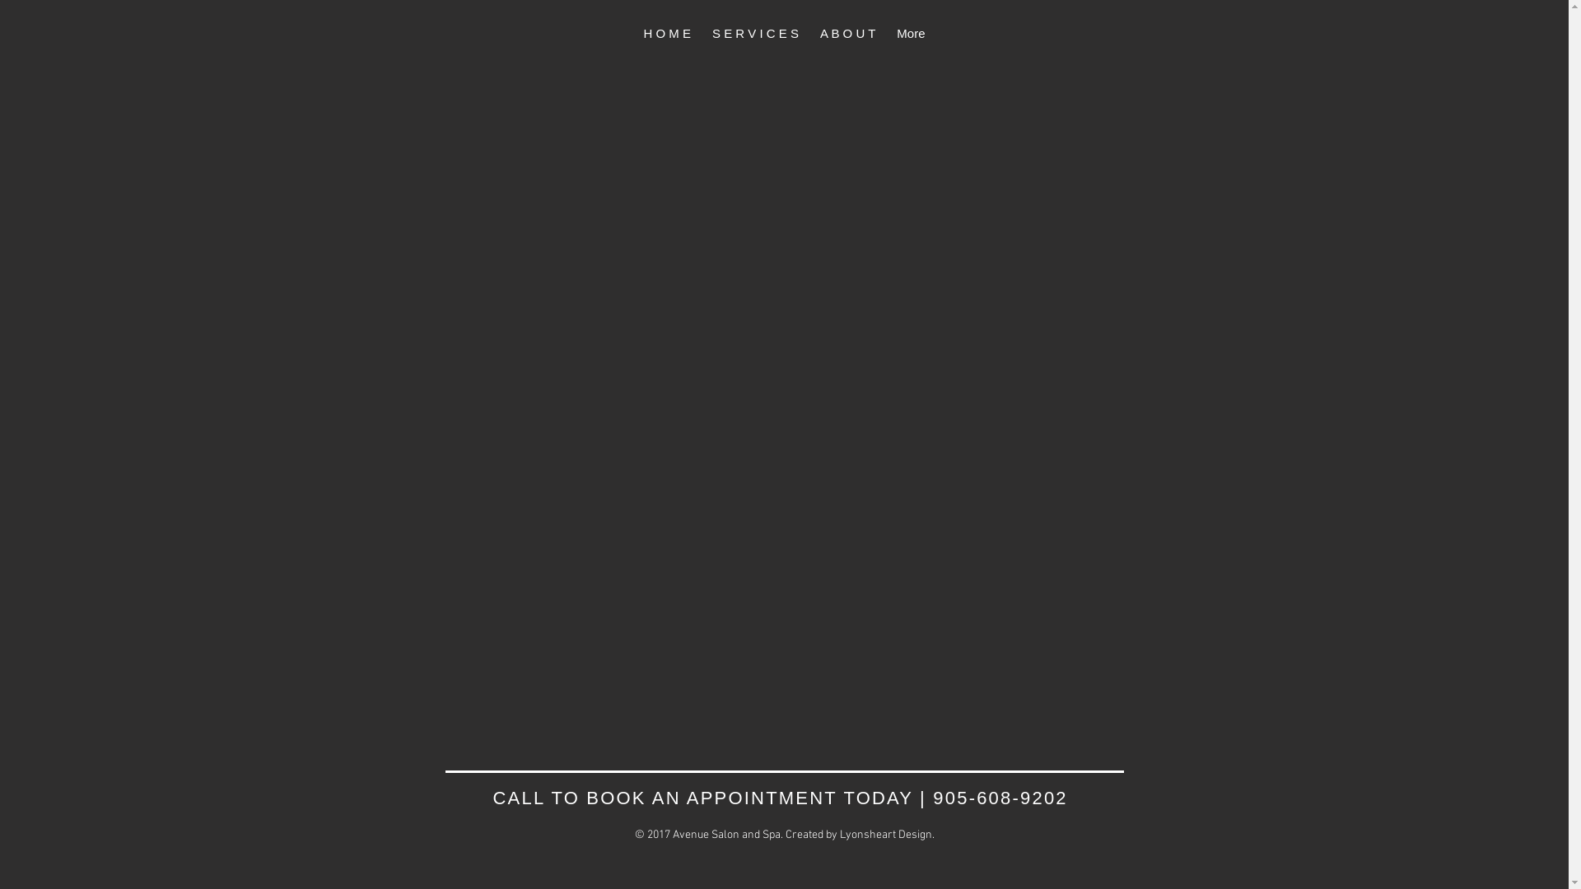 The height and width of the screenshot is (889, 1581). I want to click on A B O U T, so click(848, 35).